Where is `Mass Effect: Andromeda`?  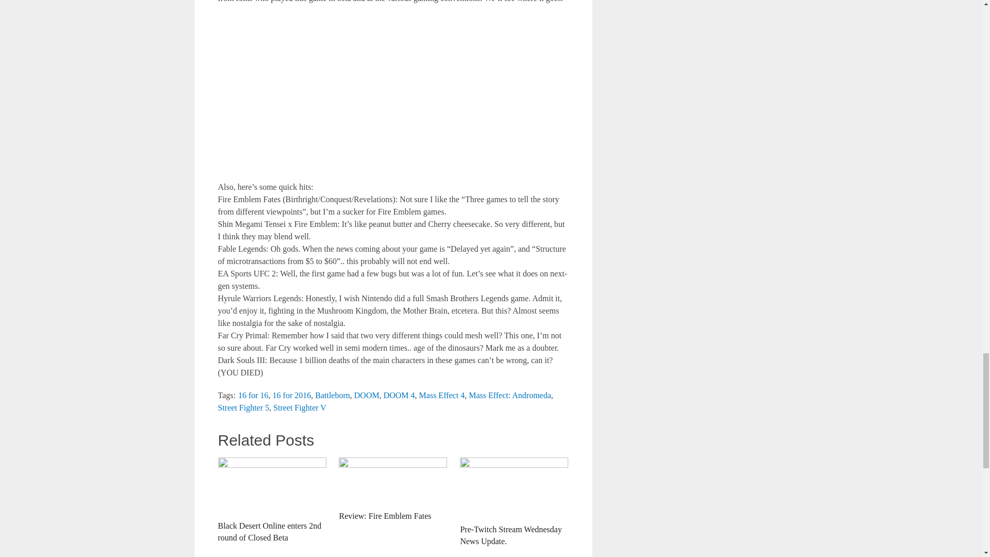
Mass Effect: Andromeda is located at coordinates (509, 395).